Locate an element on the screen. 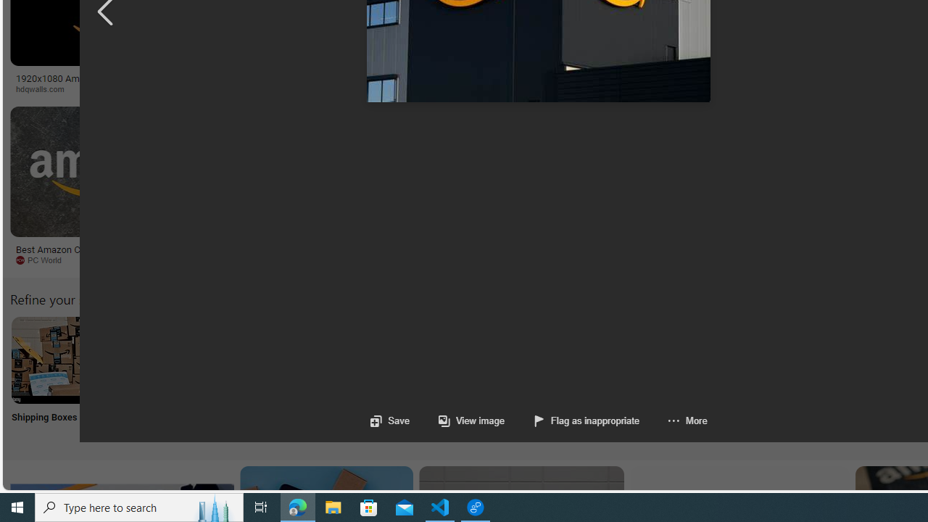  Online Shopping Search is located at coordinates (151, 378).